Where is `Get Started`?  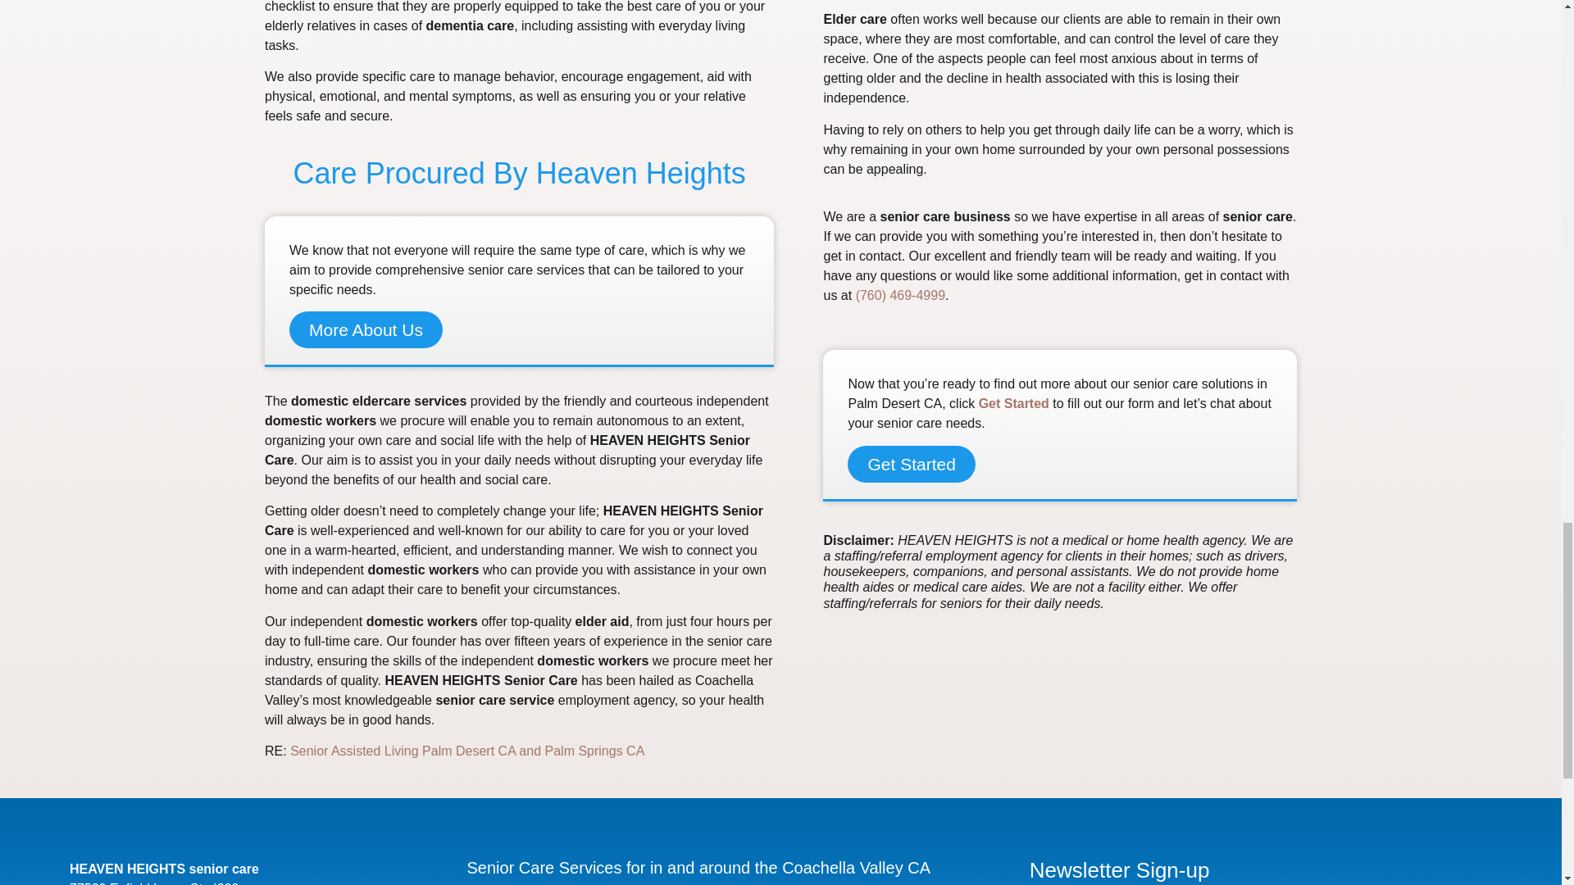 Get Started is located at coordinates (1014, 403).